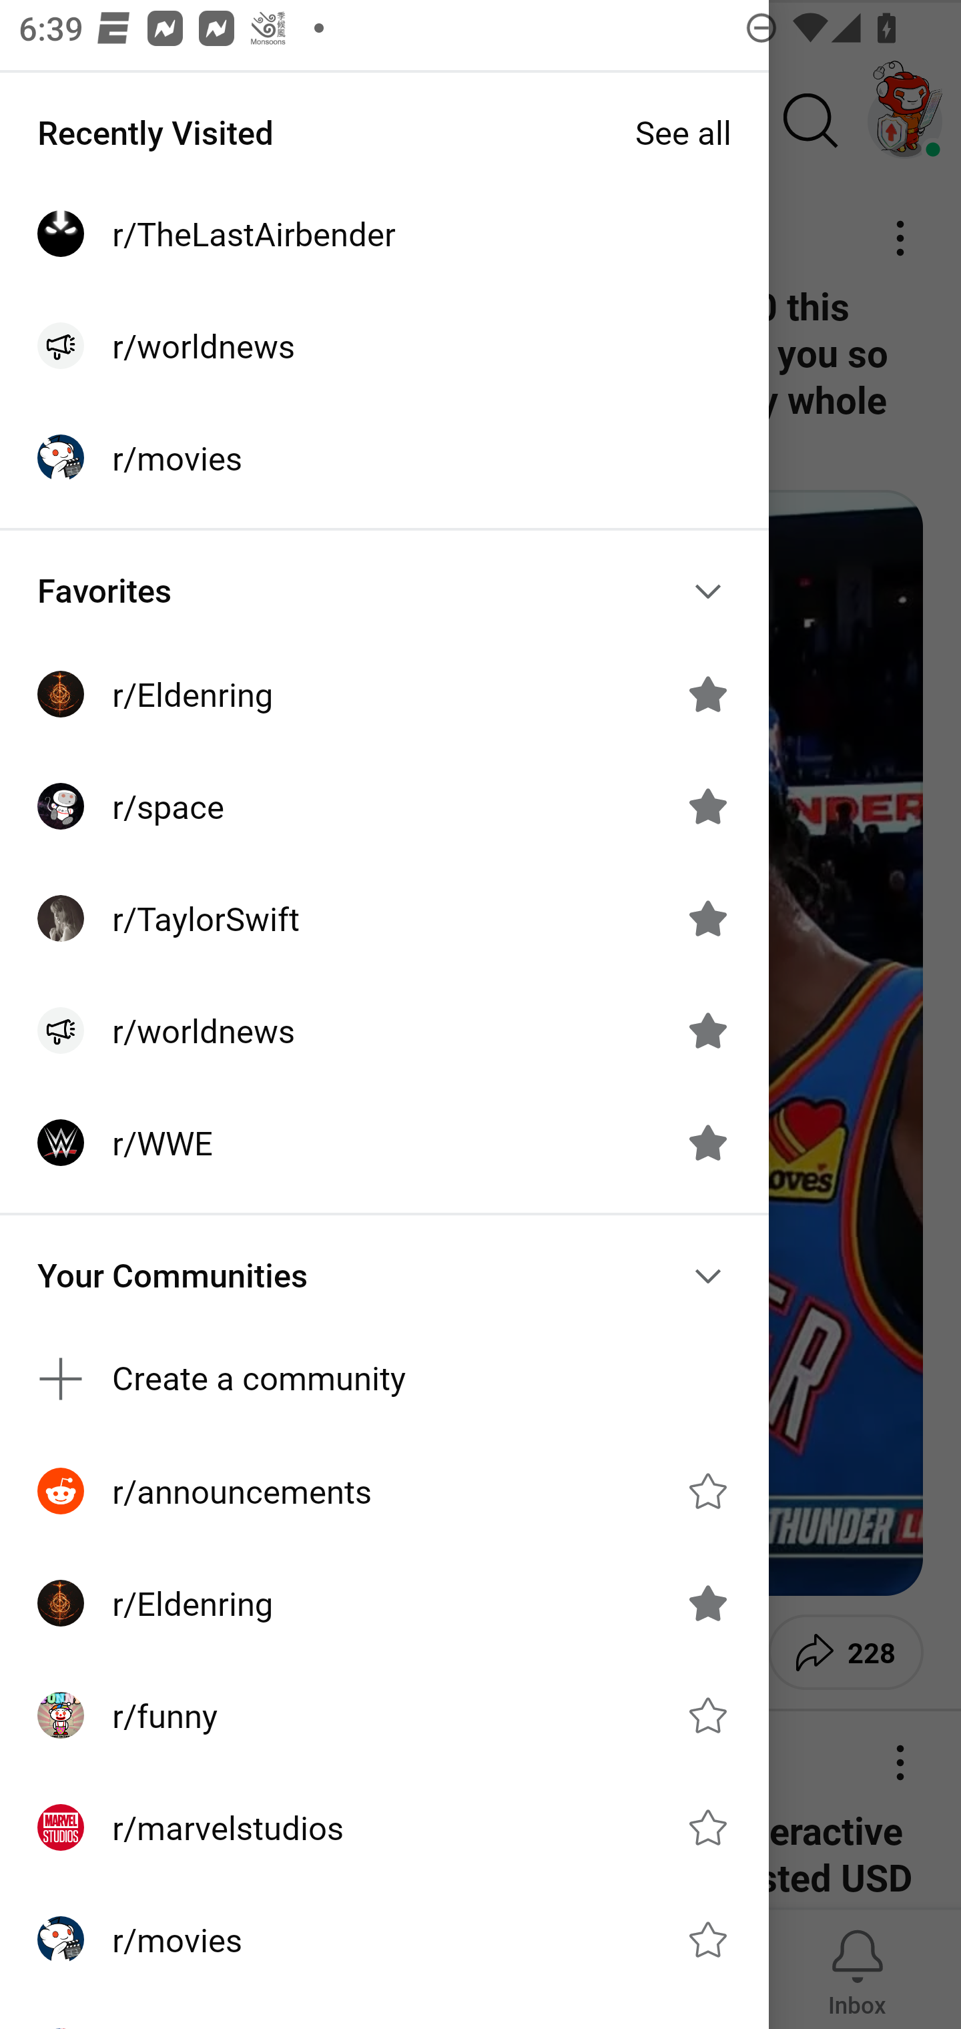  Describe the element at coordinates (707, 1715) in the screenshot. I see `Favorite r/funny` at that location.